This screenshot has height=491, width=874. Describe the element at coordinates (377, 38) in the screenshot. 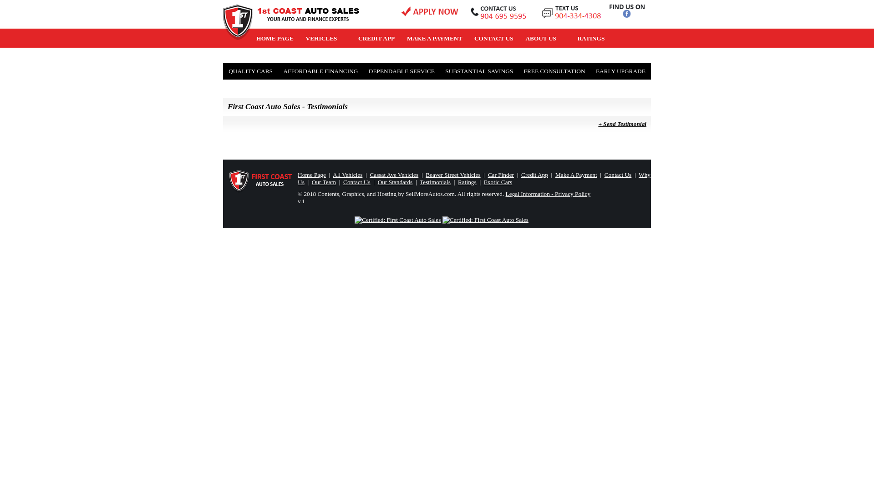

I see `CREDIT APP` at that location.